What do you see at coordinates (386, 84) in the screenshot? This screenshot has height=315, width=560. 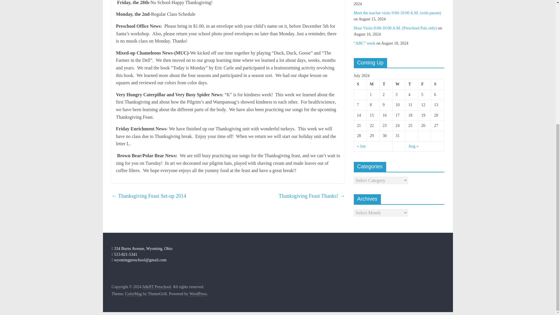 I see `Tuesday` at bounding box center [386, 84].